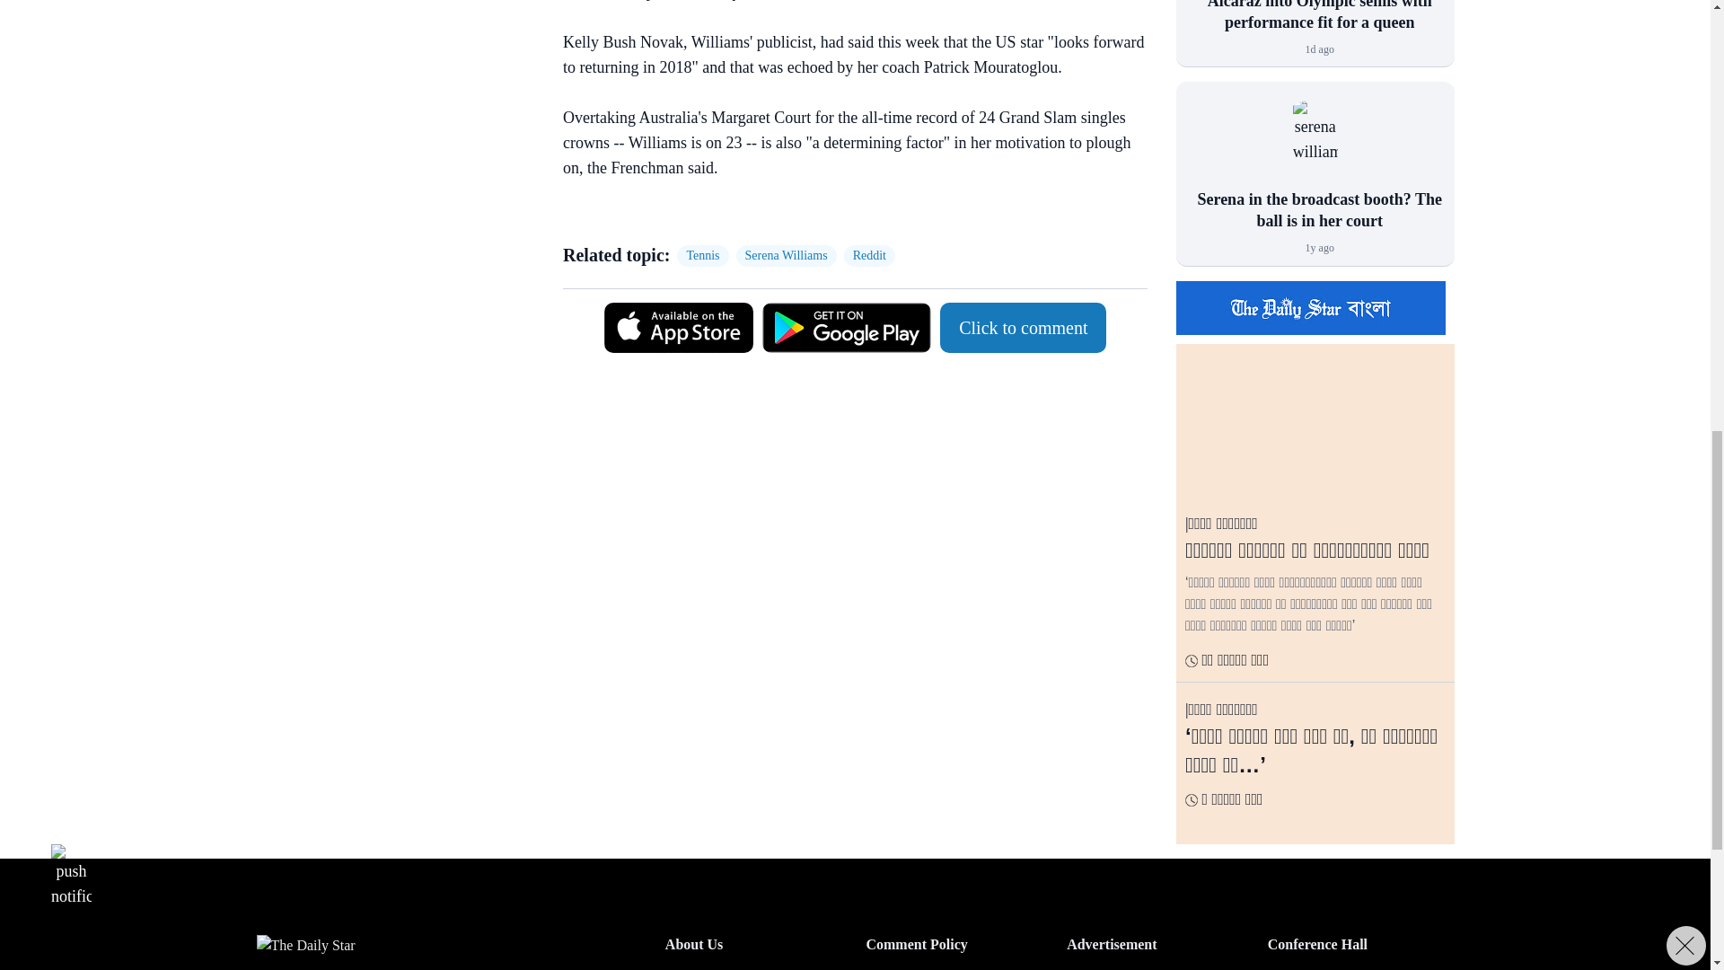 The height and width of the screenshot is (970, 1724). I want to click on serena williams, so click(1315, 144).